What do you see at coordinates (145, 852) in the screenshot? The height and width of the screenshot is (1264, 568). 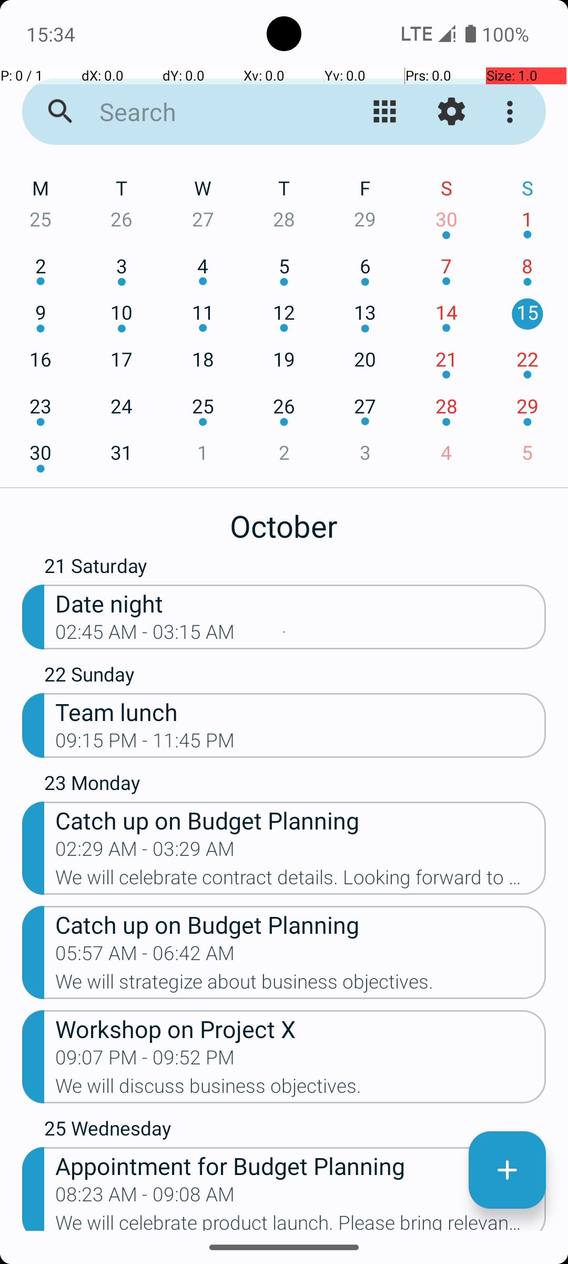 I see `02:29 AM - 03:29 AM` at bounding box center [145, 852].